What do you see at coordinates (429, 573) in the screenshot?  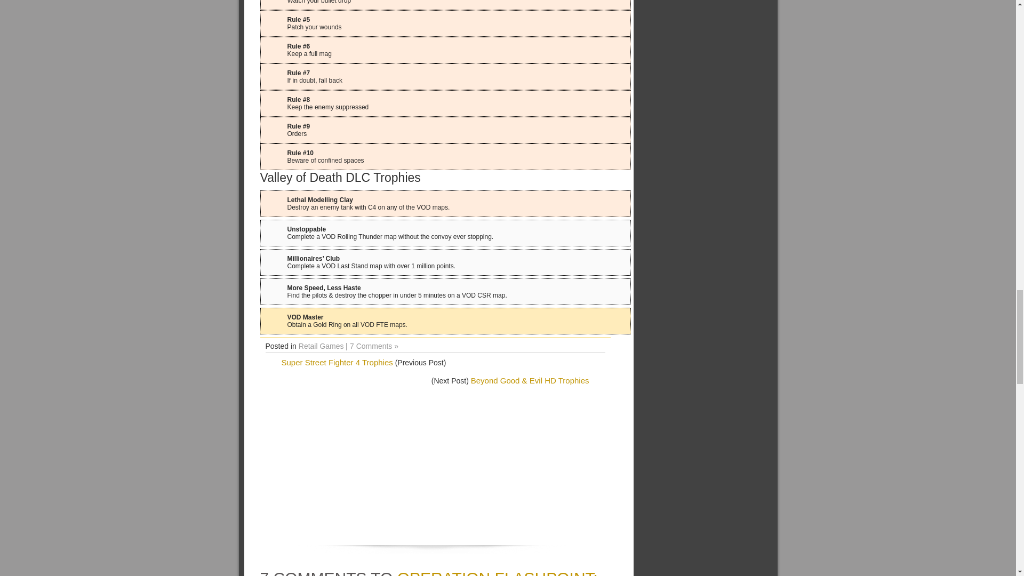 I see `OPERATION FLASHPOINT: RED RIVER TROPHIES` at bounding box center [429, 573].